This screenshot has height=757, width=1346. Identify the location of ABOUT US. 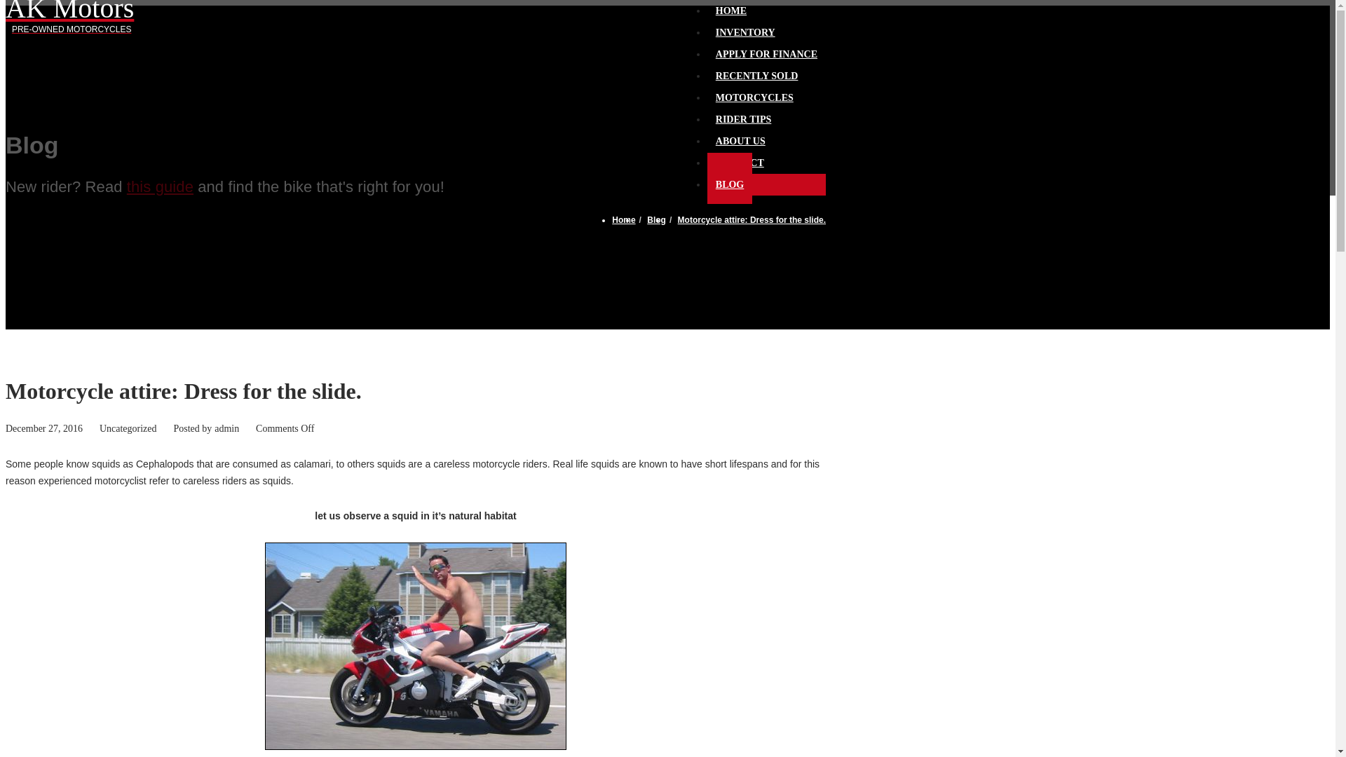
(160, 186).